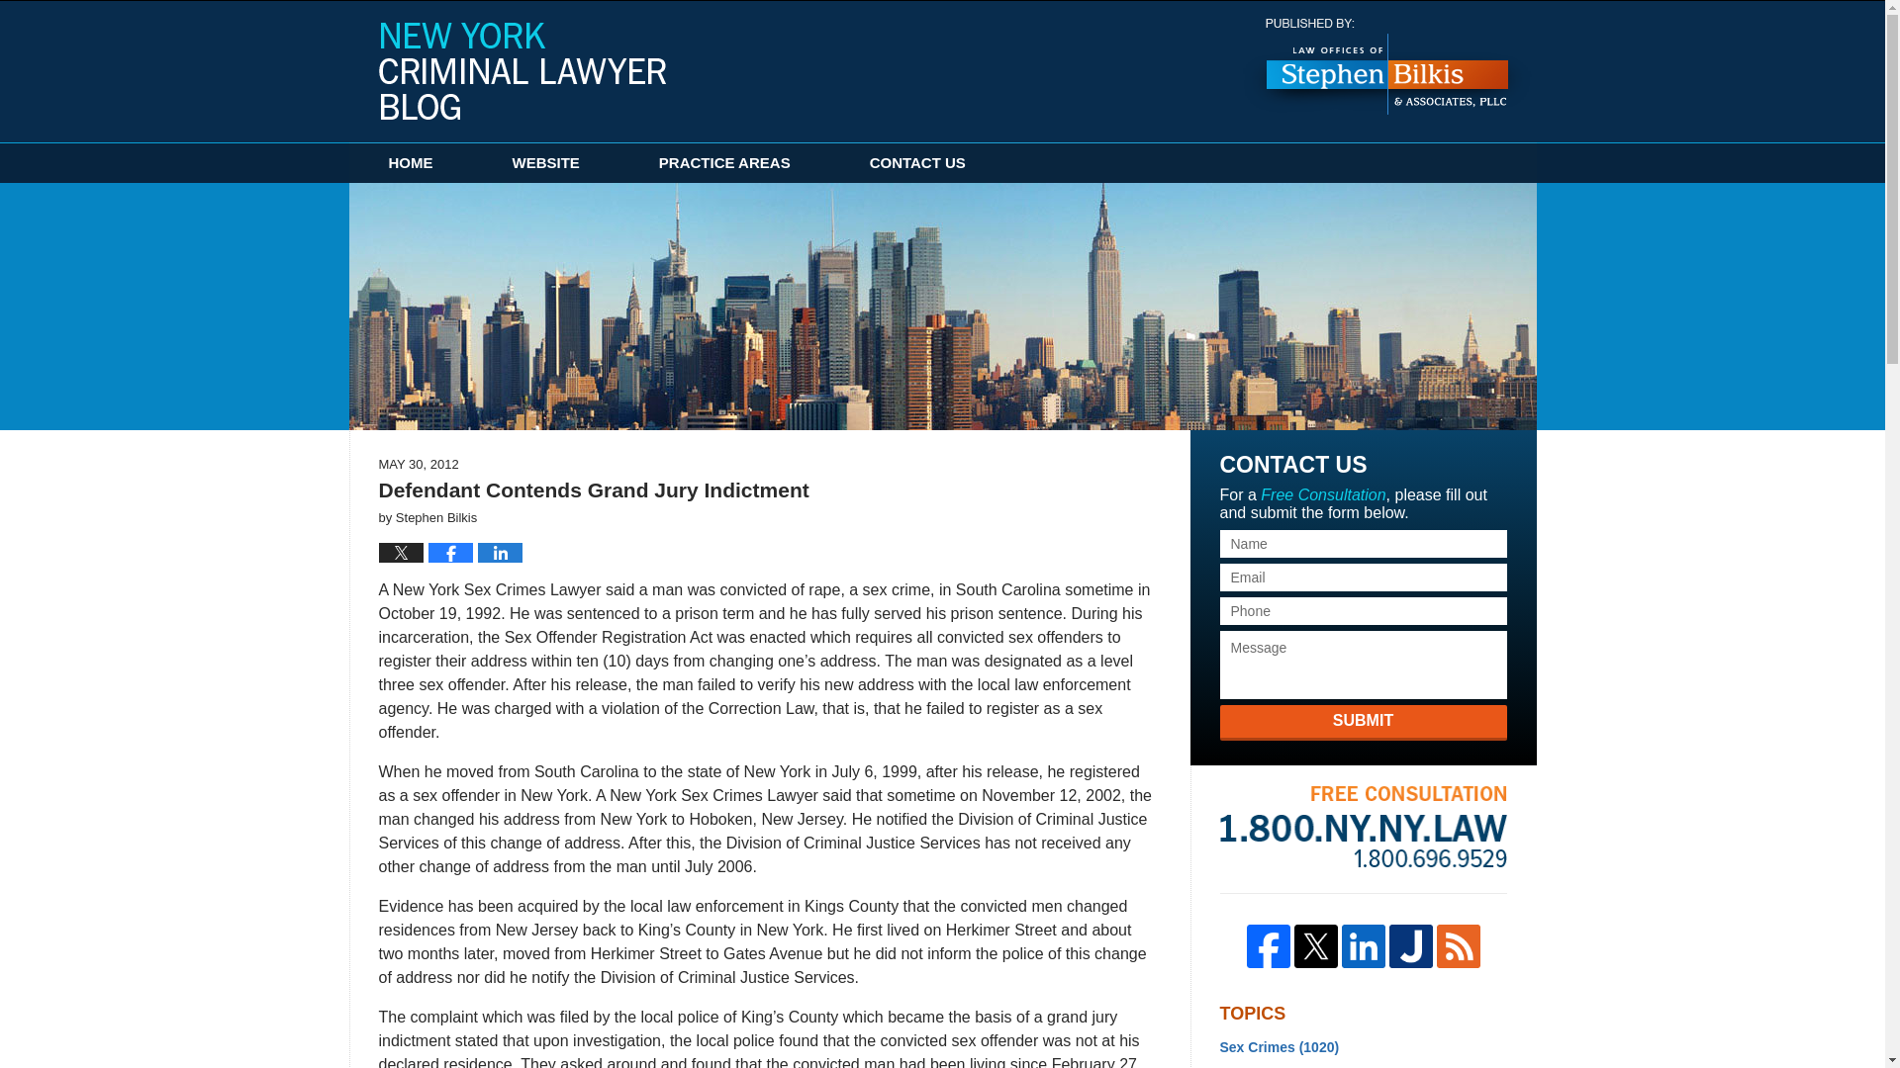 This screenshot has height=1068, width=1900. What do you see at coordinates (1315, 945) in the screenshot?
I see `Twitter` at bounding box center [1315, 945].